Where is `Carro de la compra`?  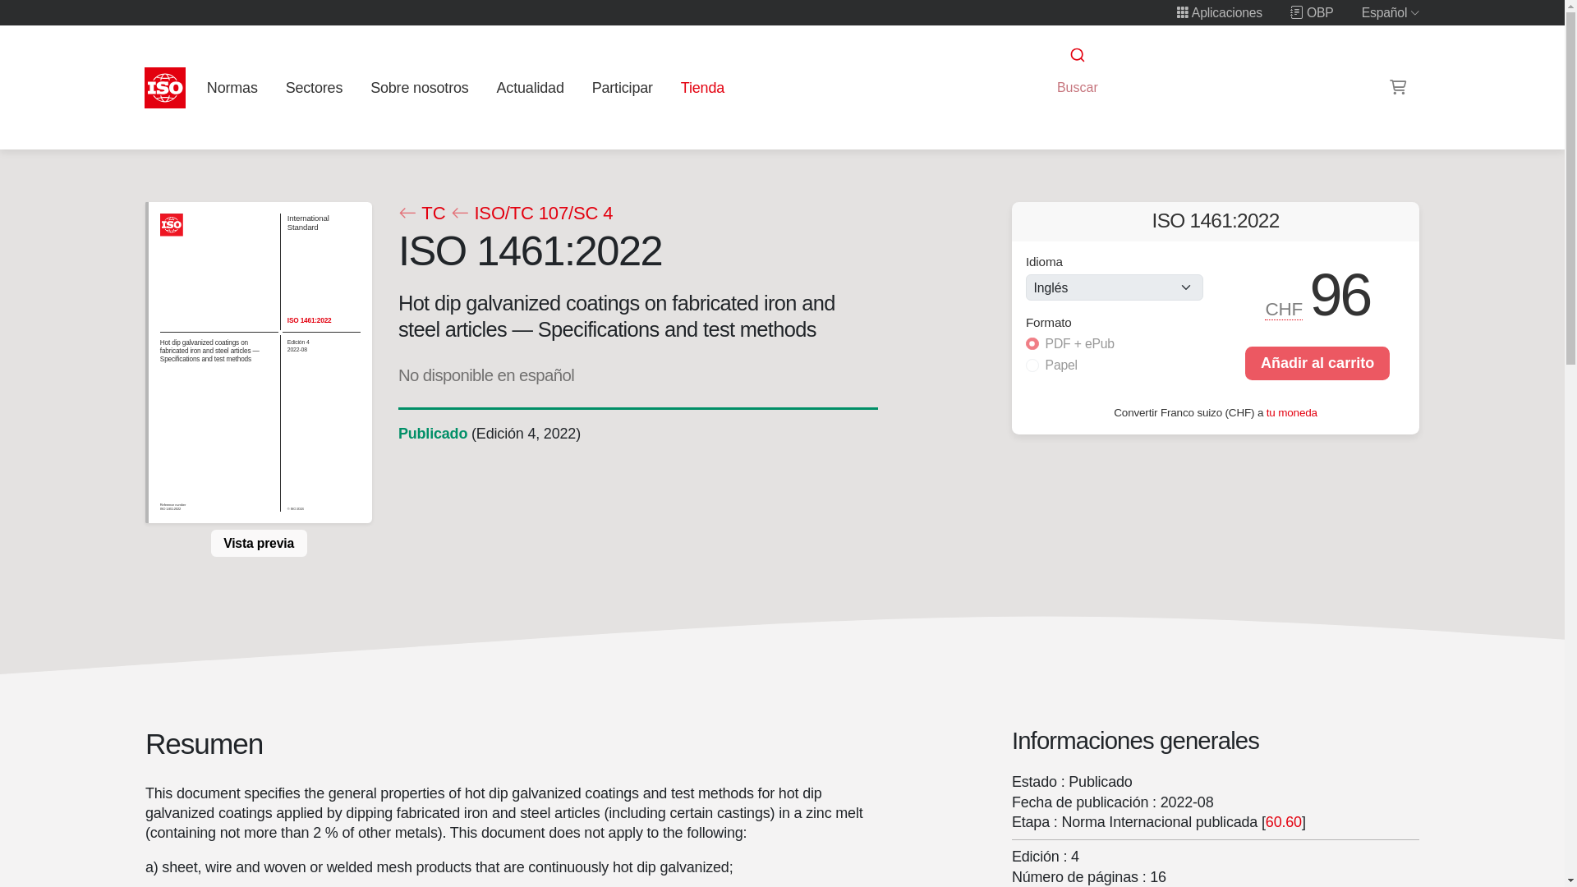
Carro de la compra is located at coordinates (1398, 87).